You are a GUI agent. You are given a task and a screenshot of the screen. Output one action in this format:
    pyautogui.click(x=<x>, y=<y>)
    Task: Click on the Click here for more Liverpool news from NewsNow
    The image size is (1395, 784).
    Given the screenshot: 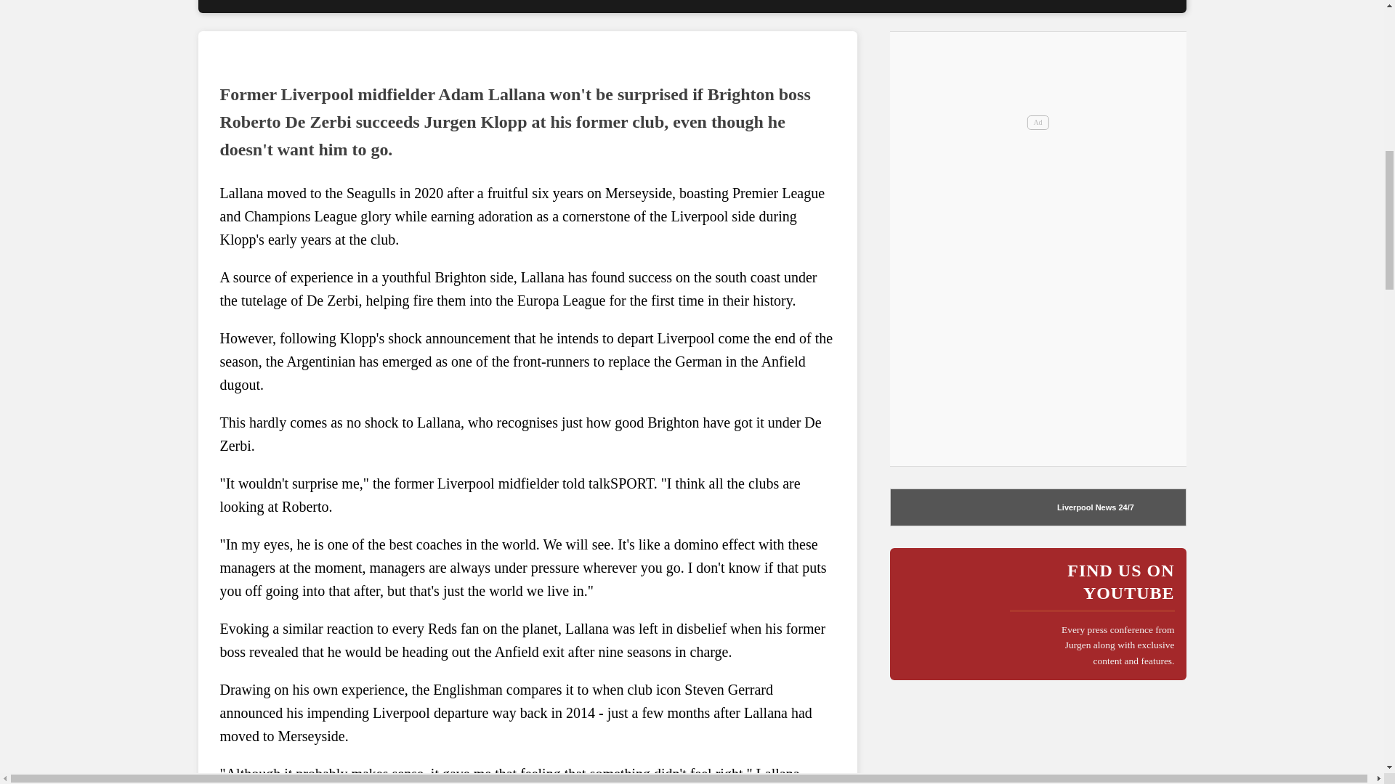 What is the action you would take?
    pyautogui.click(x=1125, y=507)
    